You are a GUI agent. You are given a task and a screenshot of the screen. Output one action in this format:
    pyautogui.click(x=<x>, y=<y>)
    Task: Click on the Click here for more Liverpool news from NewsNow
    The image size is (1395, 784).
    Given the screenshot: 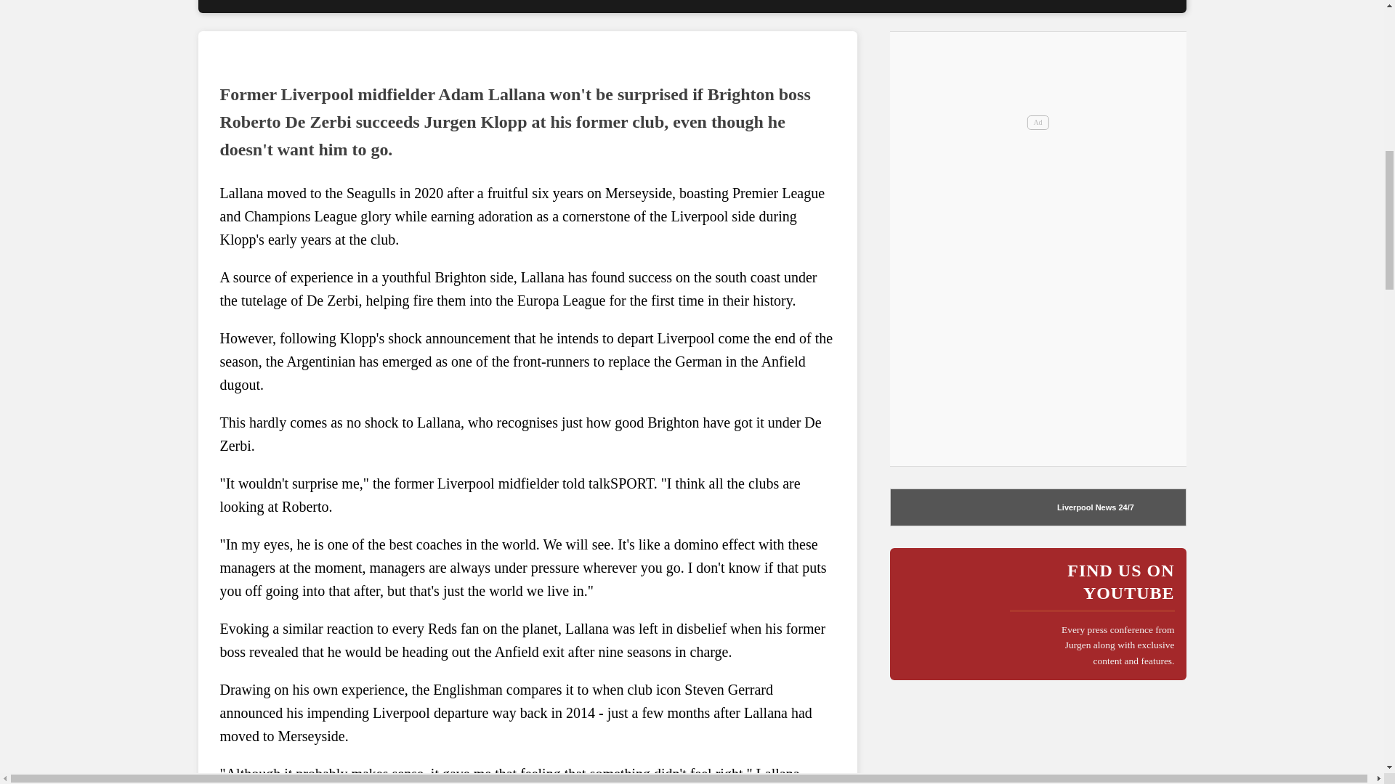 What is the action you would take?
    pyautogui.click(x=1125, y=507)
    